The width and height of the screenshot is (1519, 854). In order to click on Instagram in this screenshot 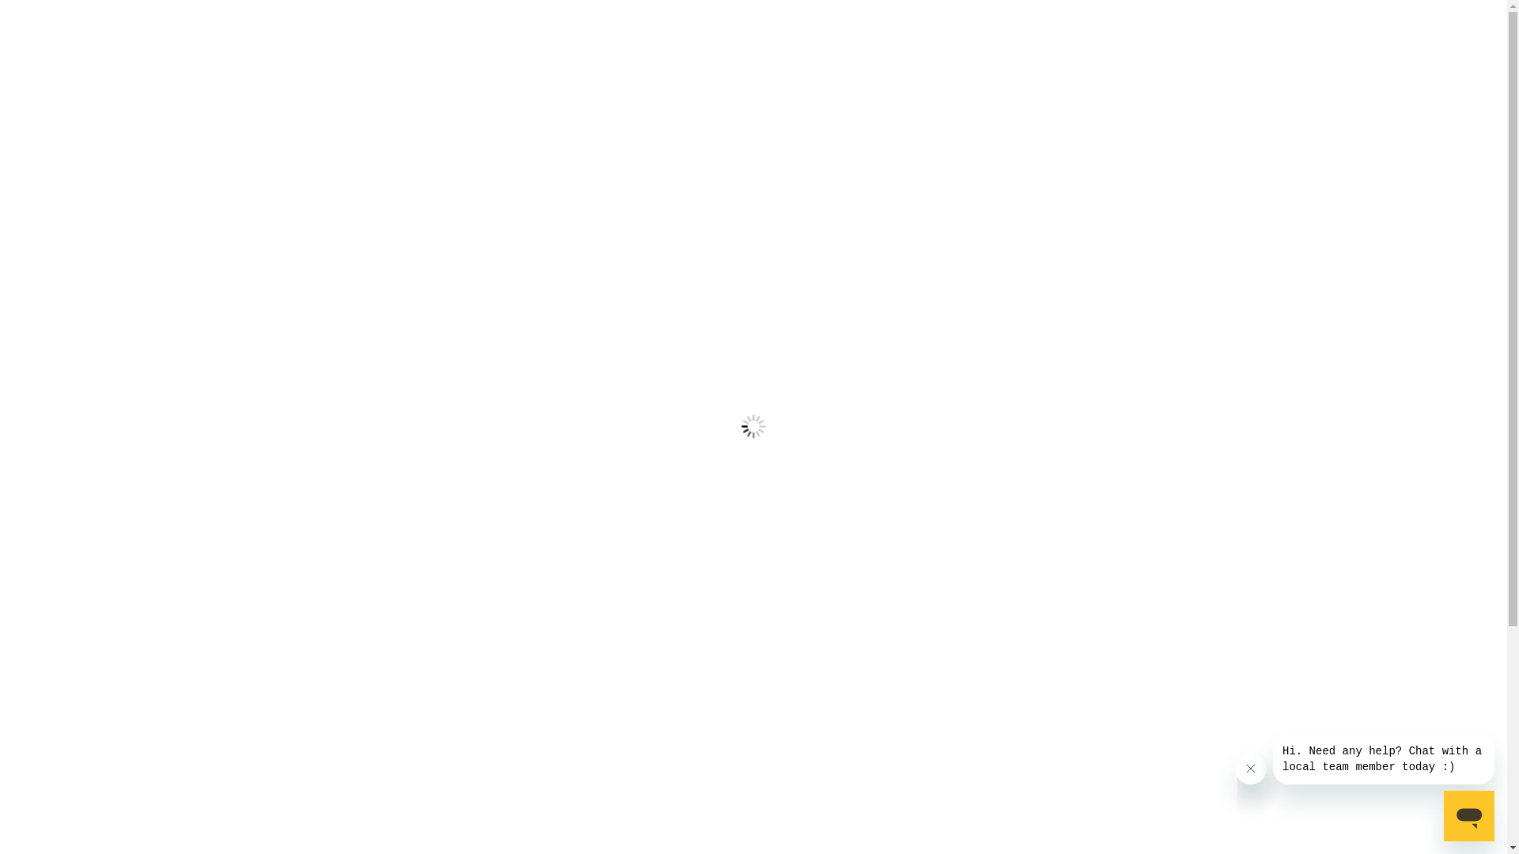, I will do `click(1248, 626)`.